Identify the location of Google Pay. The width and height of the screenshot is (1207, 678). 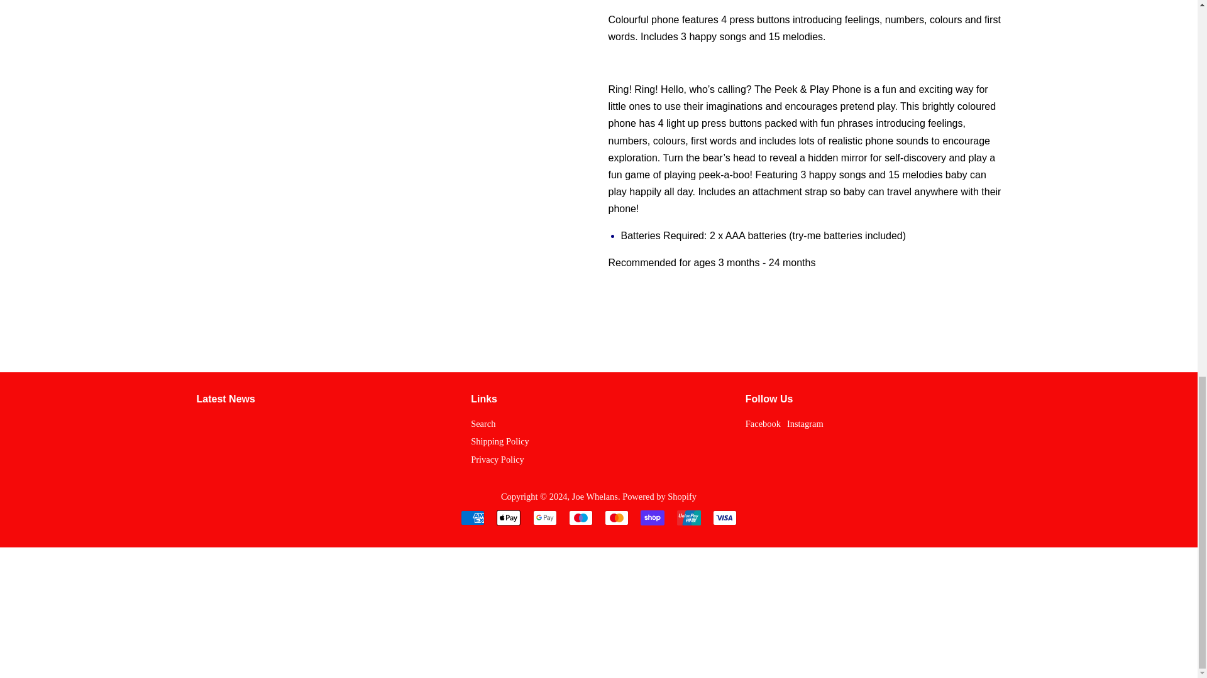
(544, 518).